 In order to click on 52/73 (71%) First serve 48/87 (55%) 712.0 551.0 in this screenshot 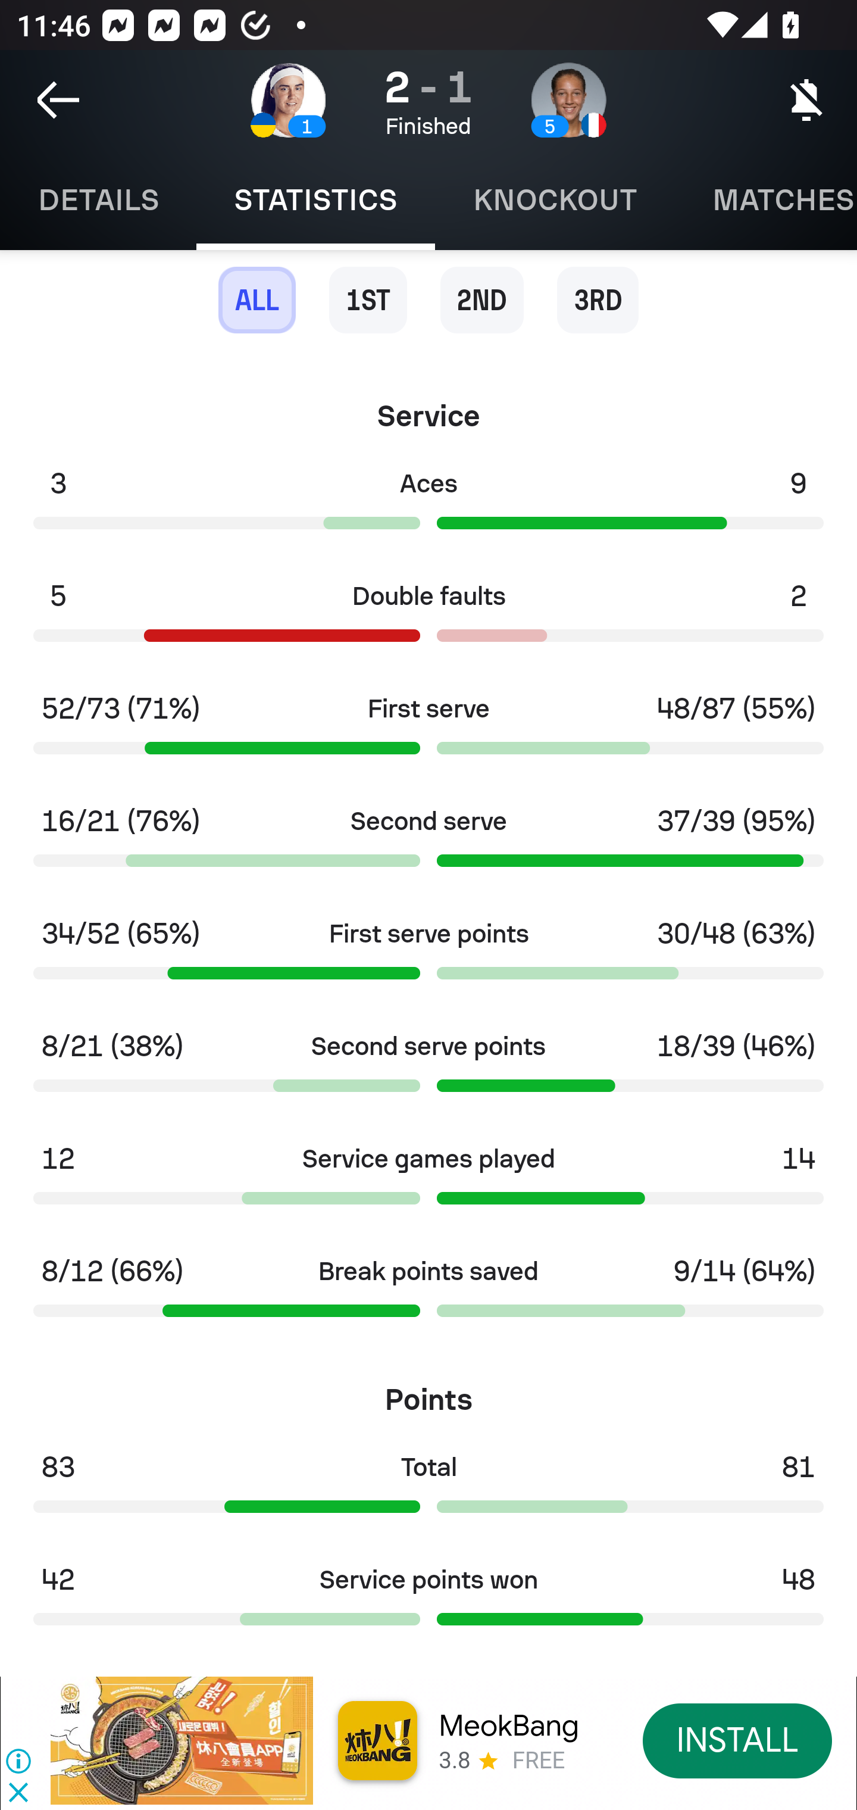, I will do `click(428, 731)`.